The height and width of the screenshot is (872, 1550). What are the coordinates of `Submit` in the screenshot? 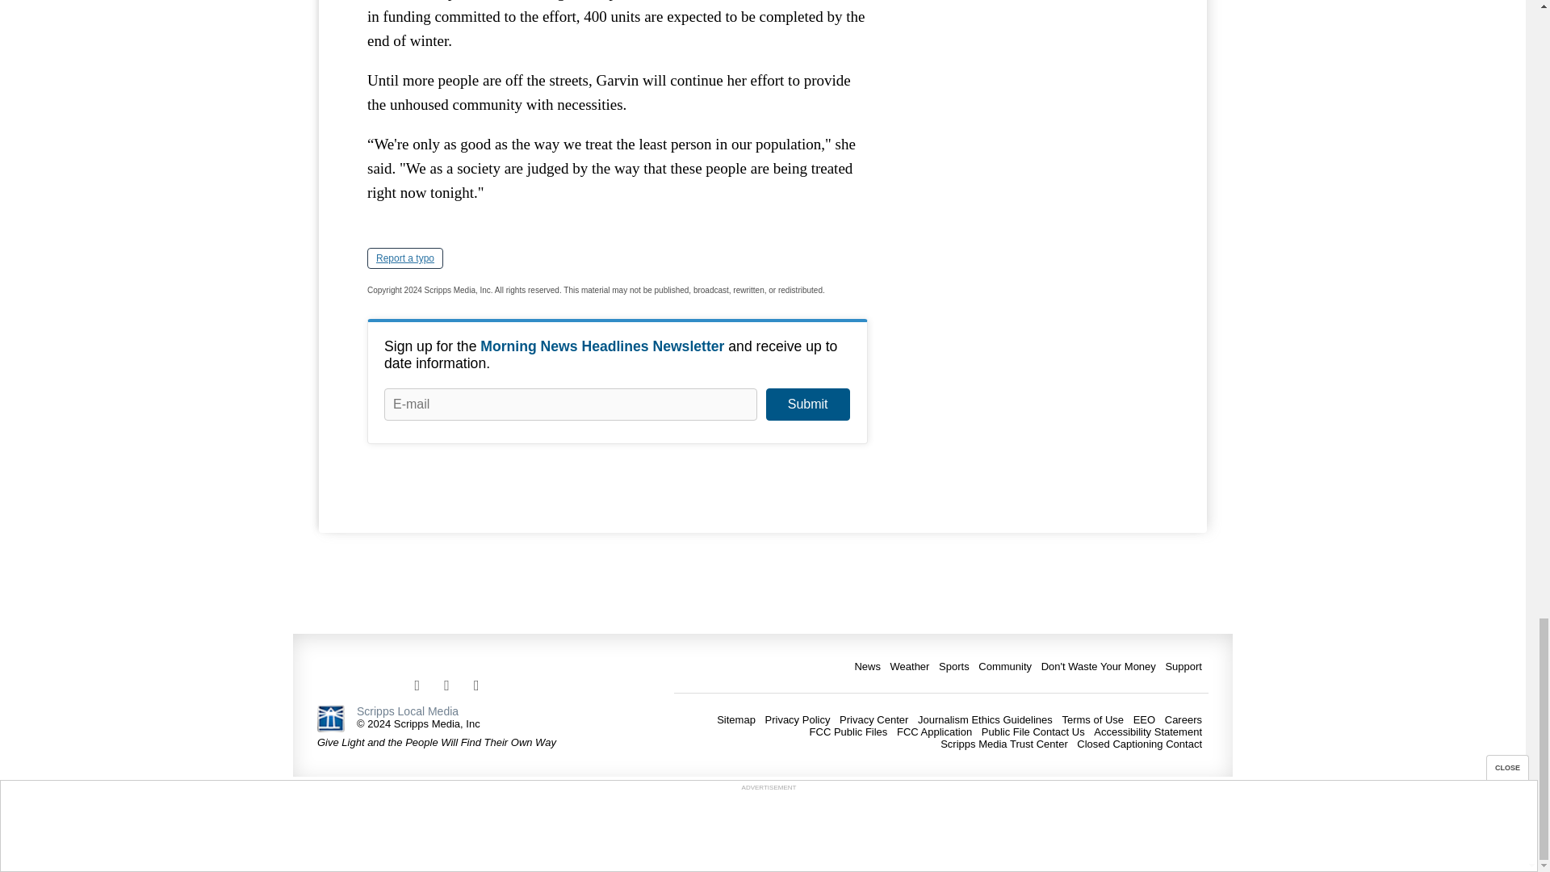 It's located at (807, 404).